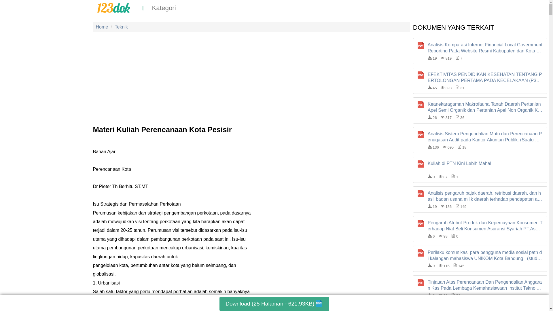 Image resolution: width=553 pixels, height=311 pixels. I want to click on Home, so click(114, 9).